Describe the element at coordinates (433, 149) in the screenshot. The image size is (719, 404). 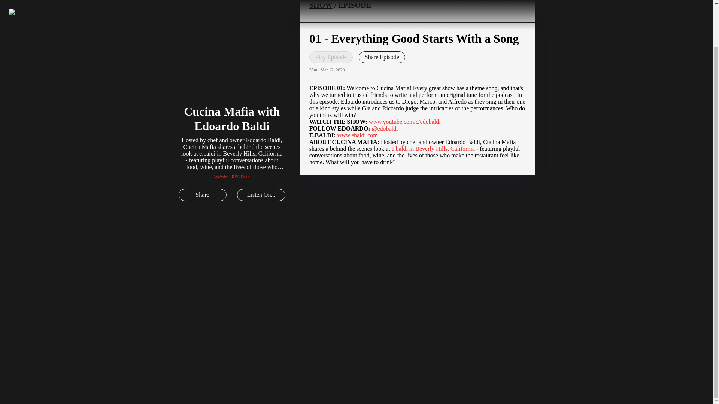
I see `e.baldi in Beverly Hills, California` at that location.